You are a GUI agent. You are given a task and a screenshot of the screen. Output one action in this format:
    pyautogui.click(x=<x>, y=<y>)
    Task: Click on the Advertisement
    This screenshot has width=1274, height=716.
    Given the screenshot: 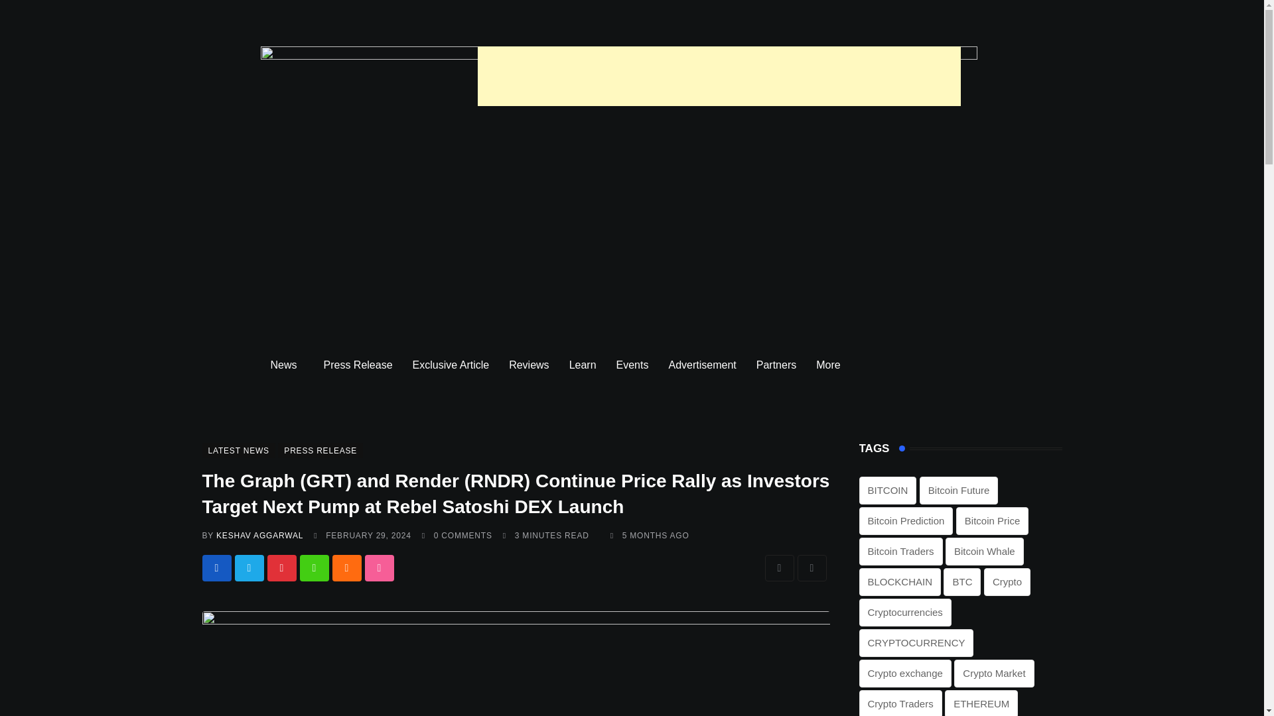 What is the action you would take?
    pyautogui.click(x=702, y=365)
    